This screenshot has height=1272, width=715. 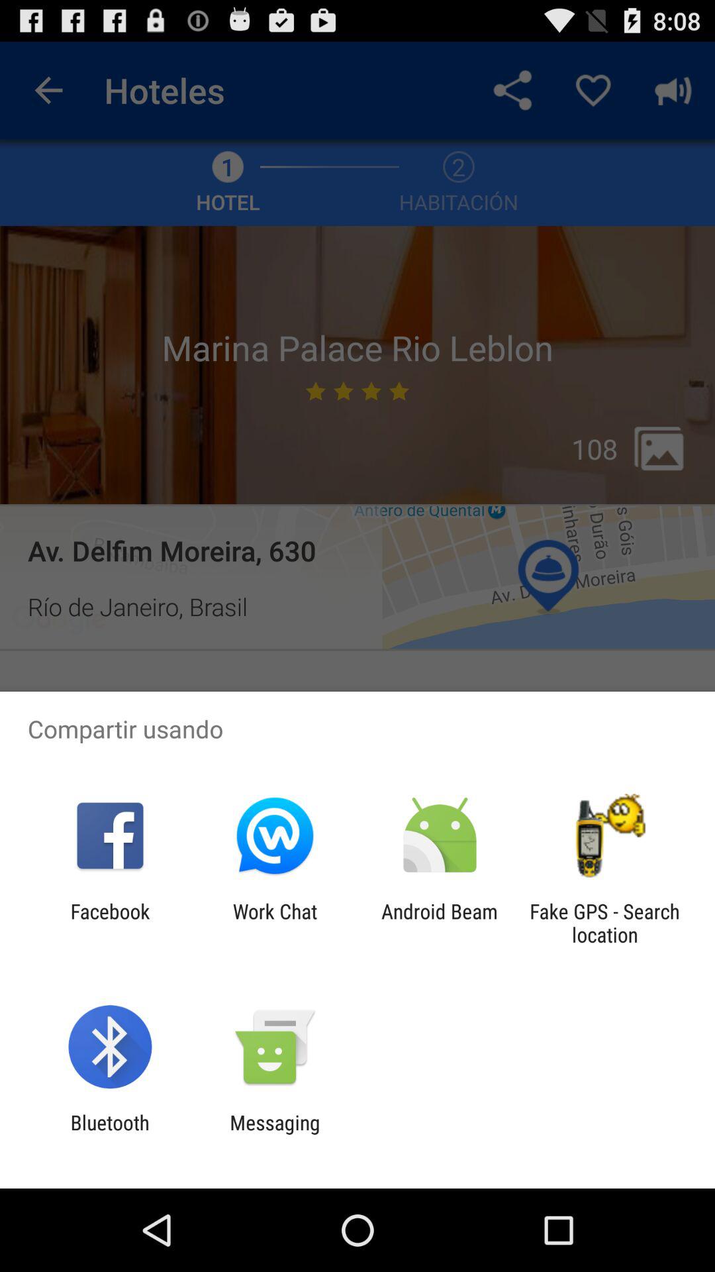 I want to click on click the icon next to the work chat item, so click(x=440, y=923).